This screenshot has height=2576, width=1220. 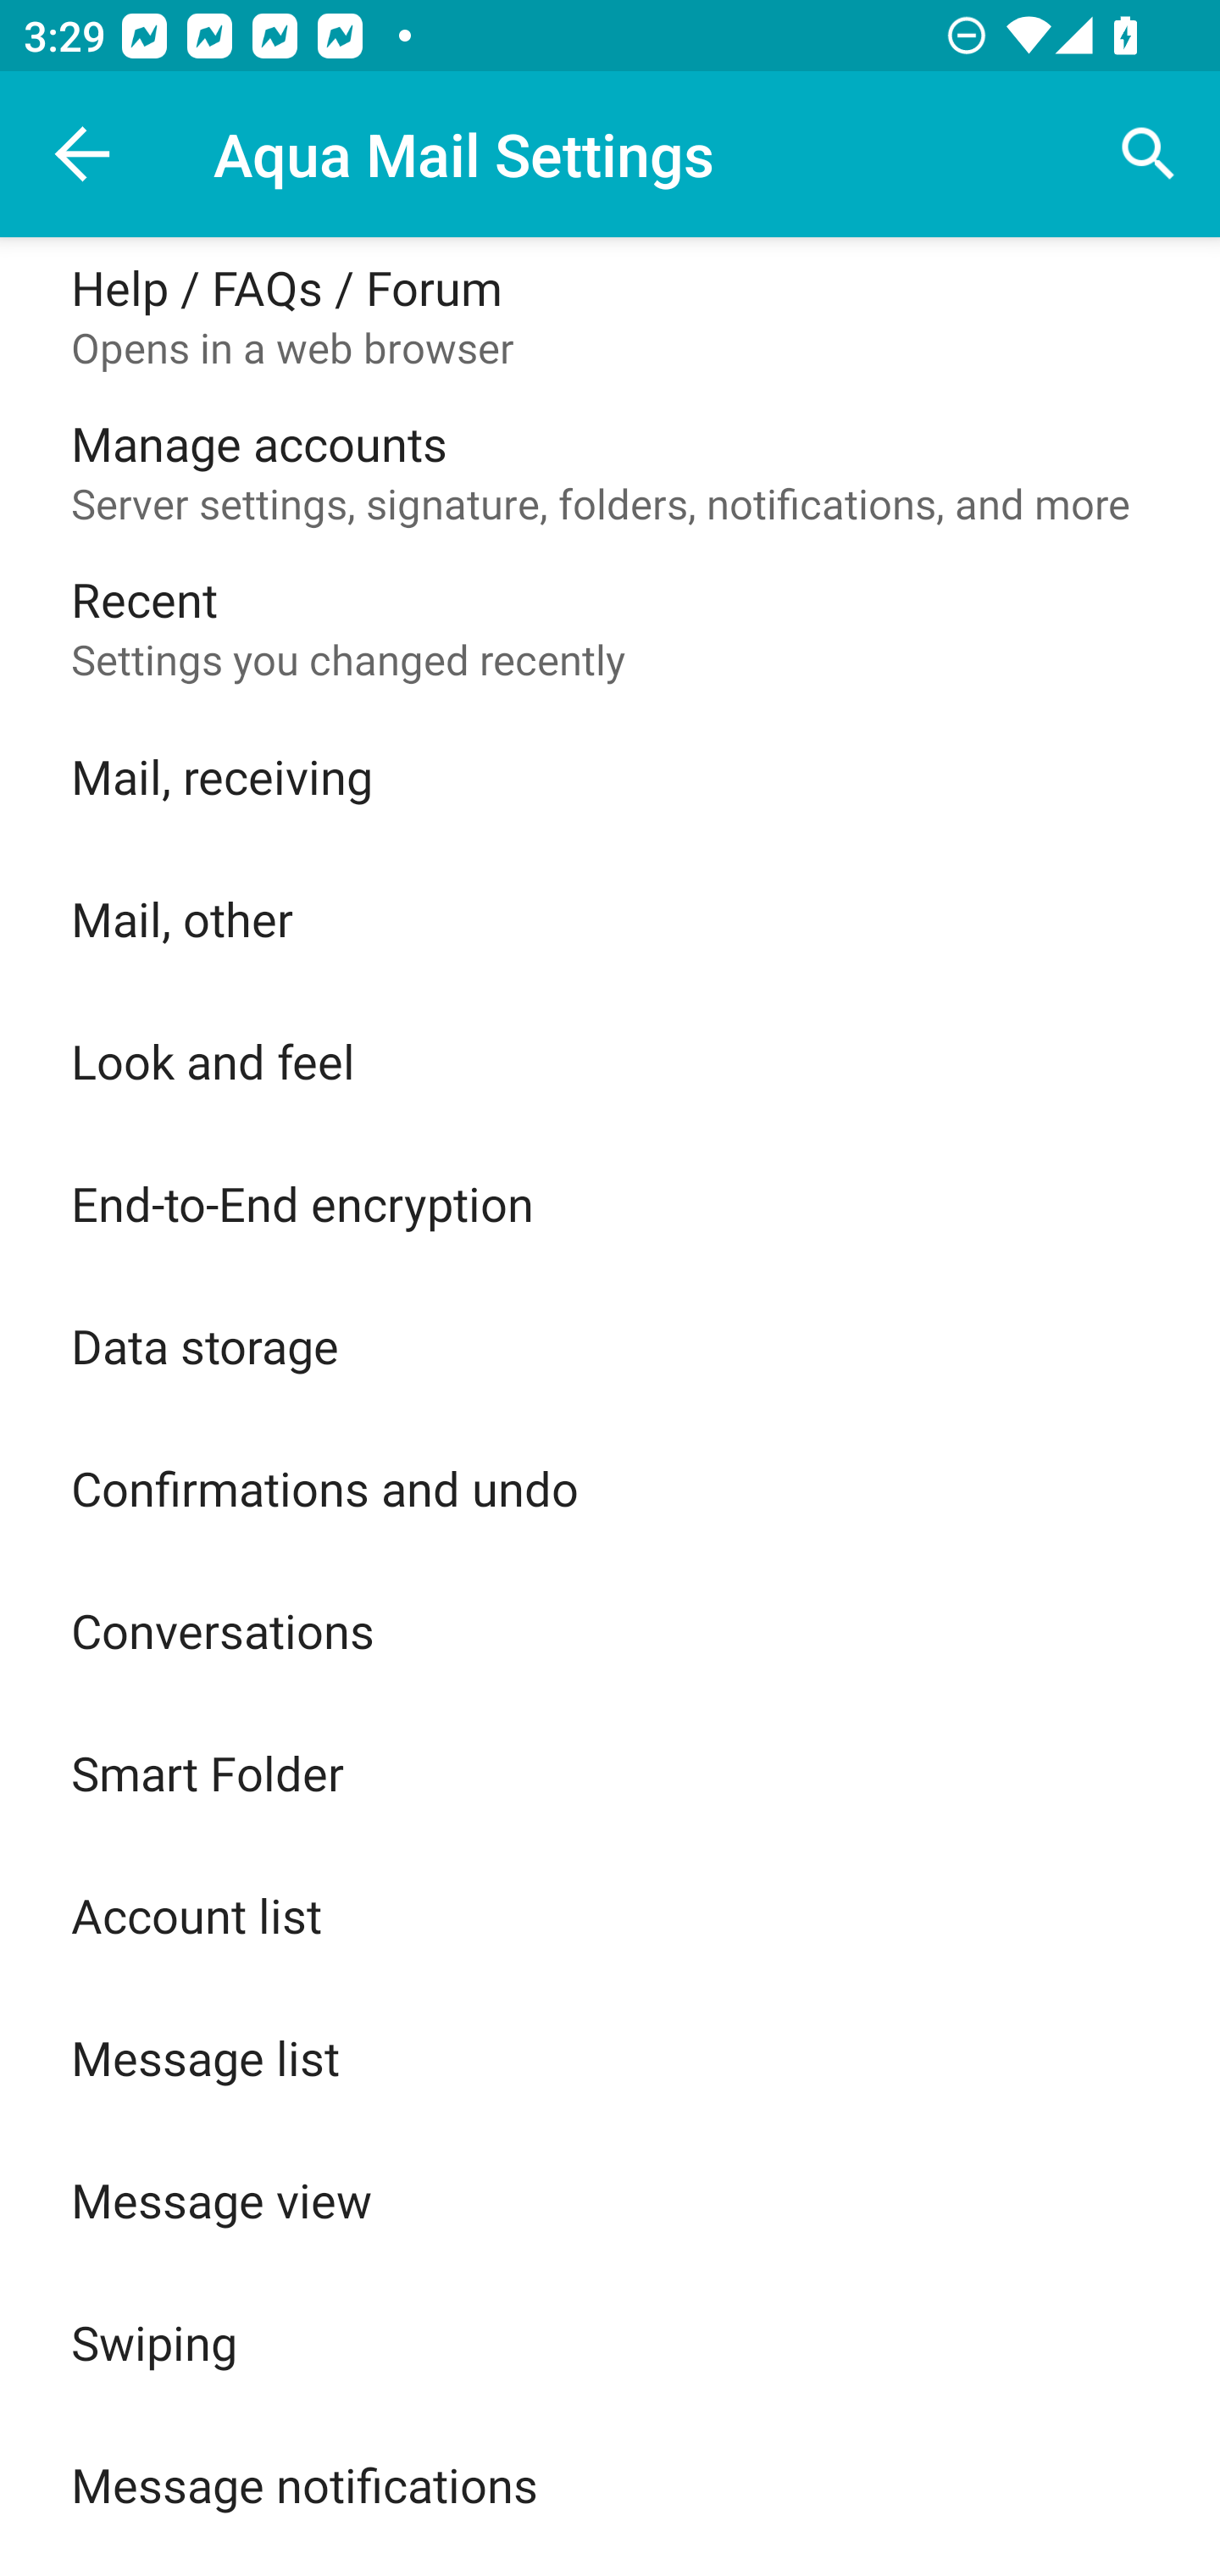 I want to click on Search, so click(x=1149, y=154).